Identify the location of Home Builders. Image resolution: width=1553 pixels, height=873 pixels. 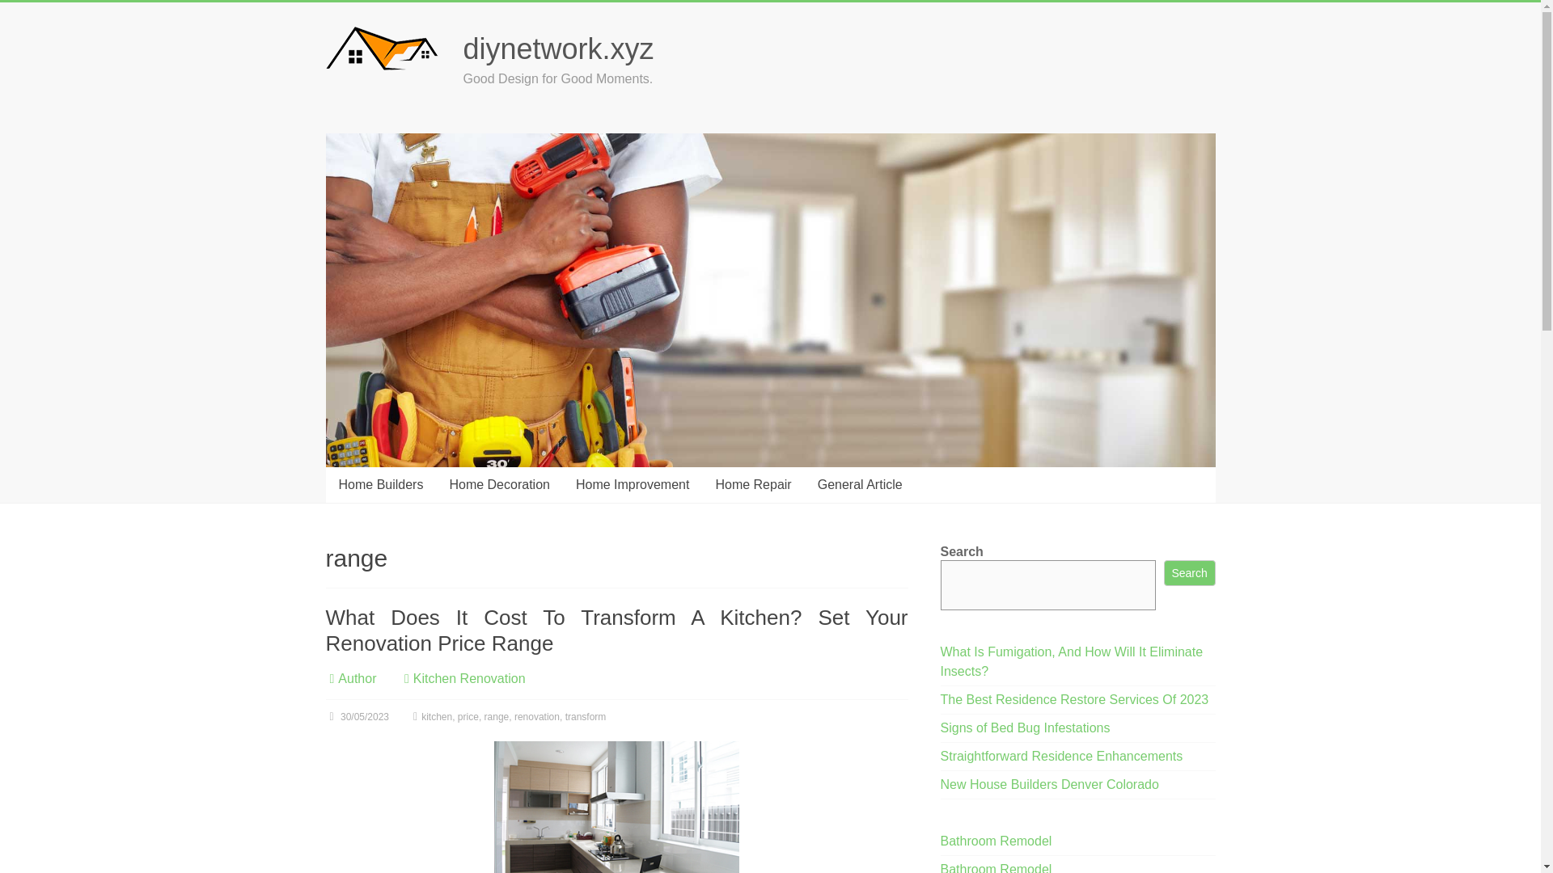
(380, 485).